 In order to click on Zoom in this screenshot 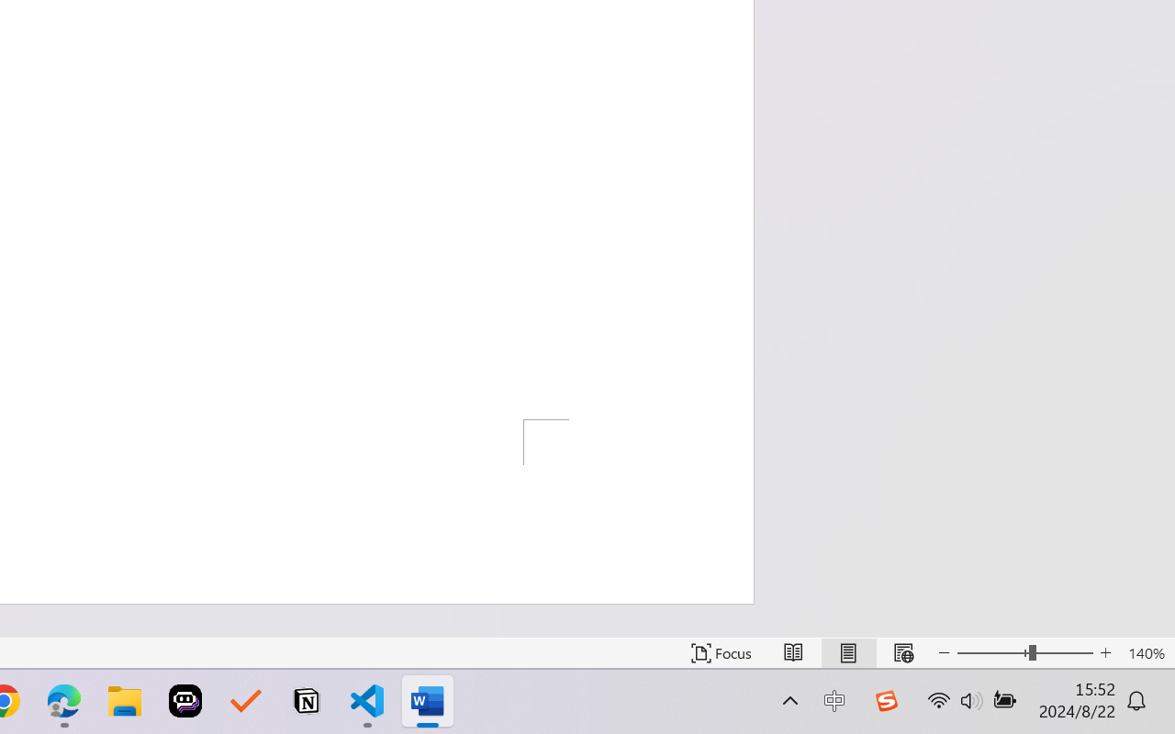, I will do `click(1024, 653)`.